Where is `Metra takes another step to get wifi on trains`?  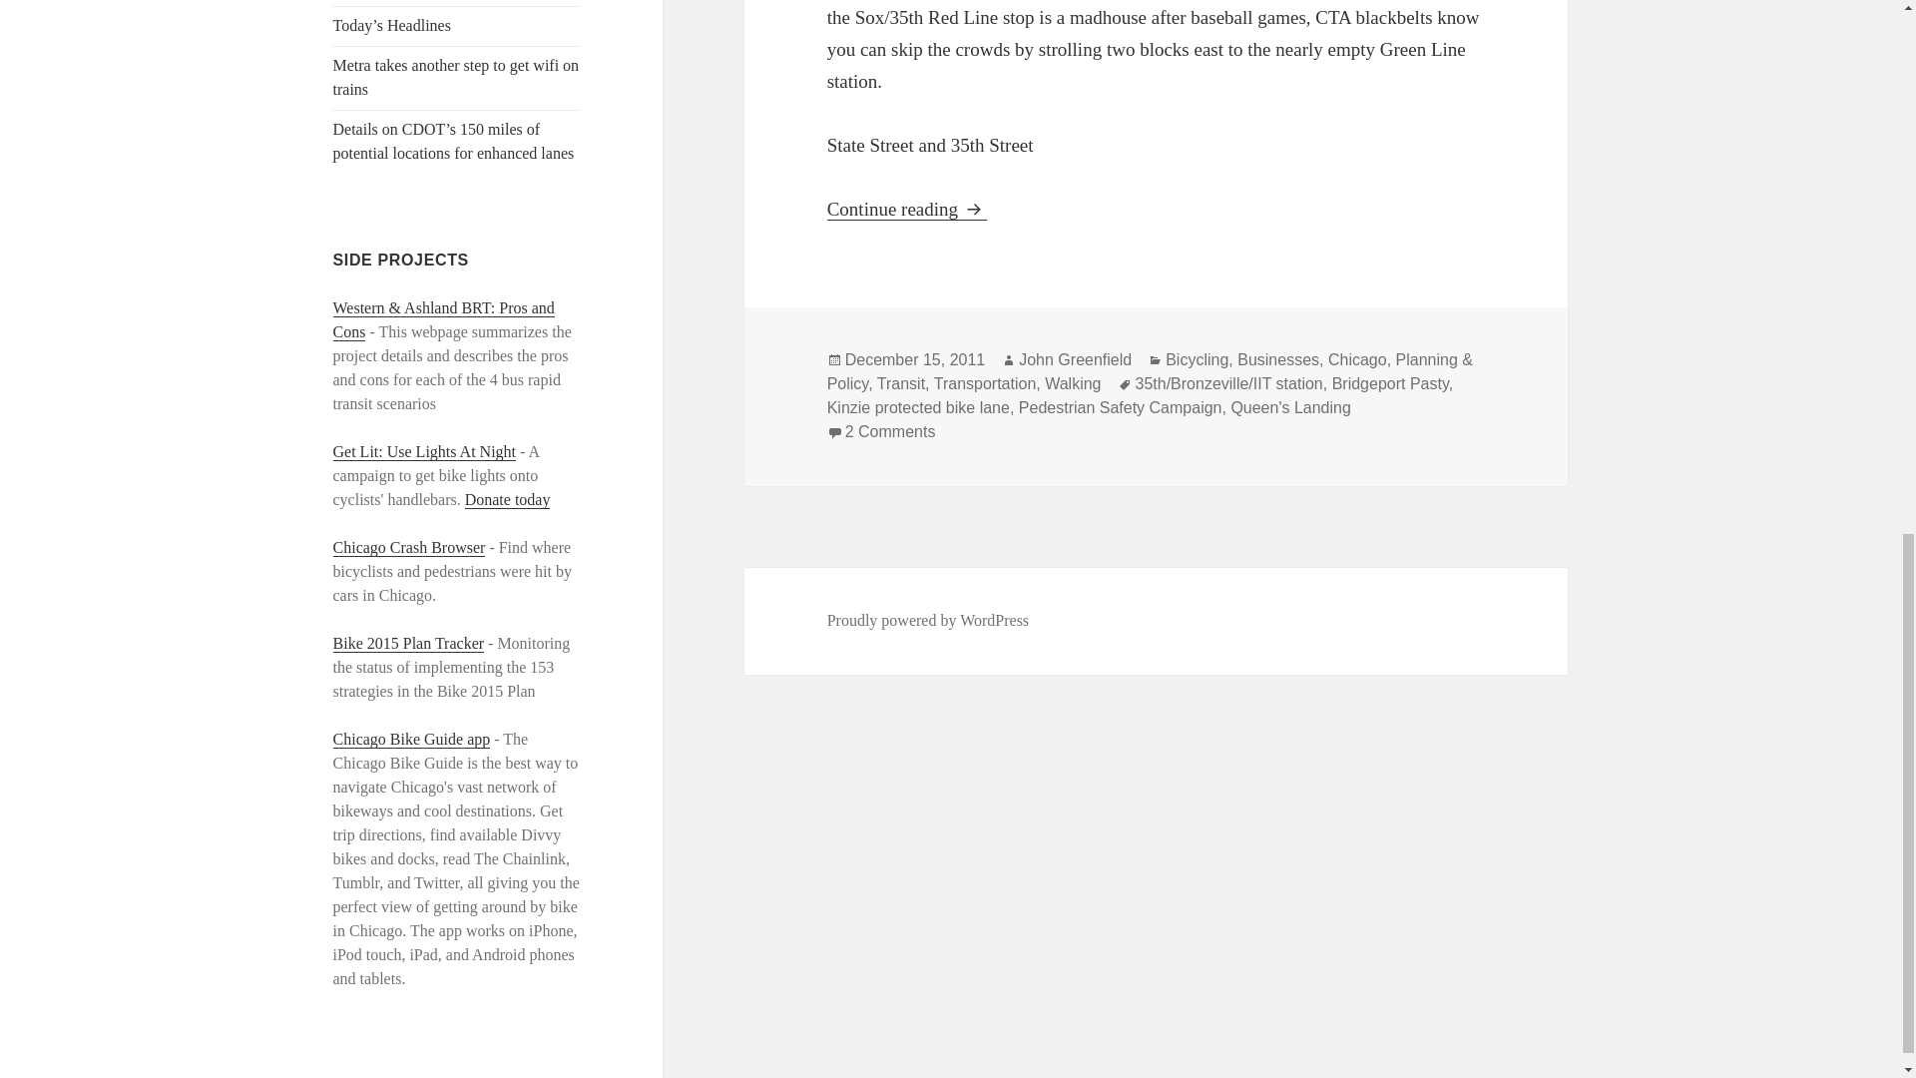 Metra takes another step to get wifi on trains is located at coordinates (457, 78).